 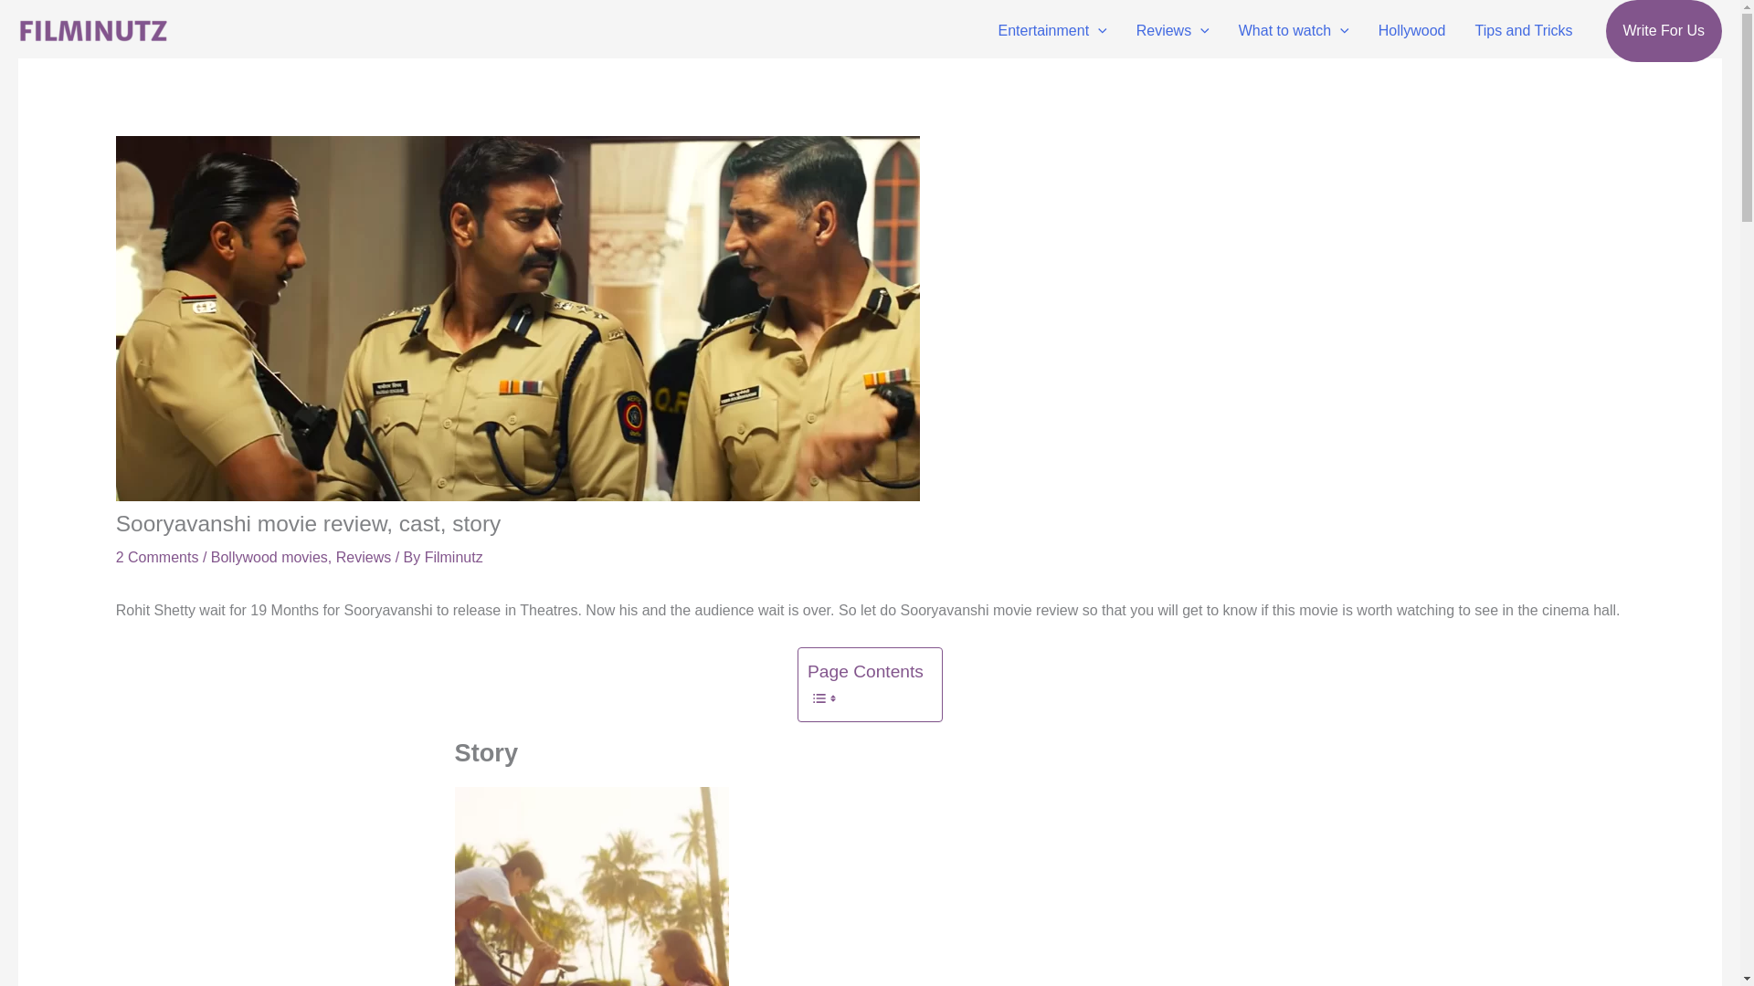 I want to click on Bollywood movies, so click(x=269, y=557).